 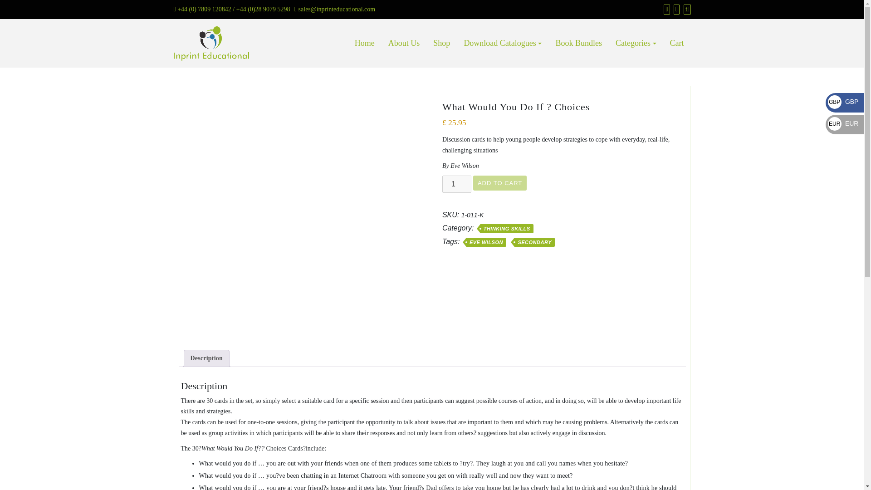 I want to click on Categories, so click(x=636, y=44).